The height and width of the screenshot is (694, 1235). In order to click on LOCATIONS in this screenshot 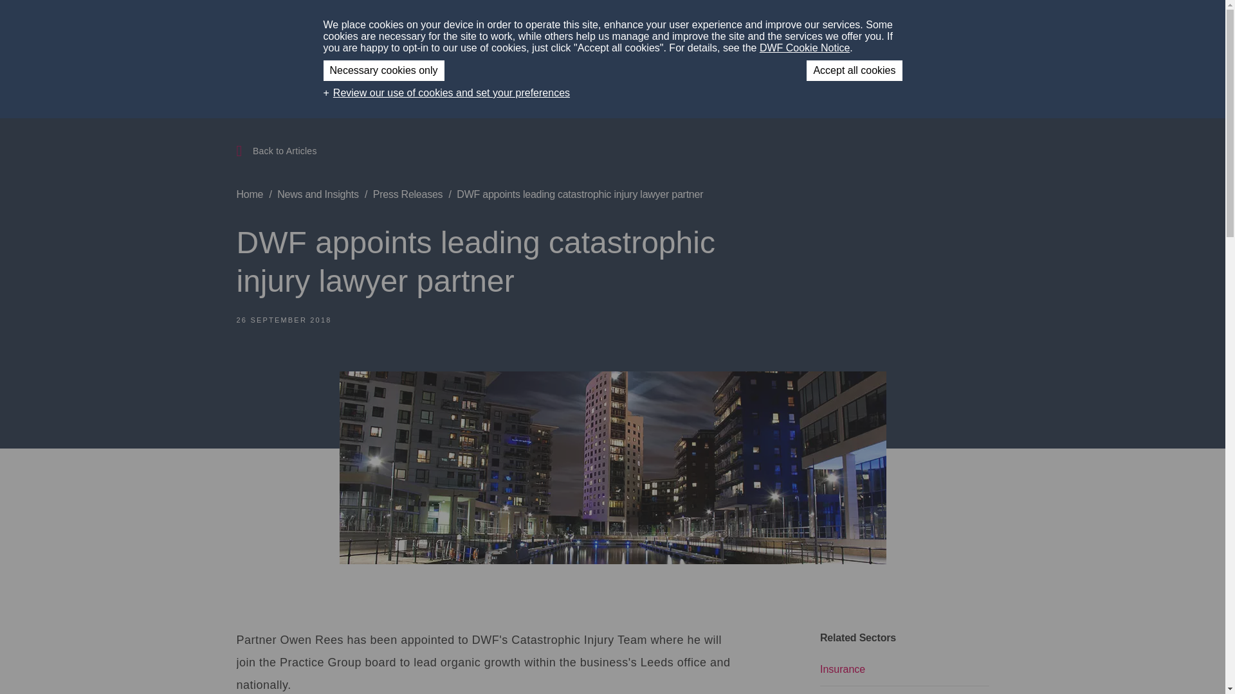, I will do `click(762, 26)`.